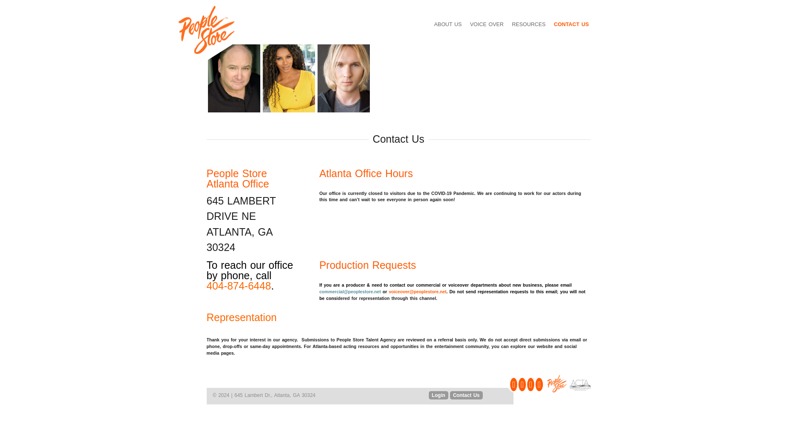 This screenshot has height=448, width=797. Describe the element at coordinates (206, 30) in the screenshot. I see `People Store` at that location.